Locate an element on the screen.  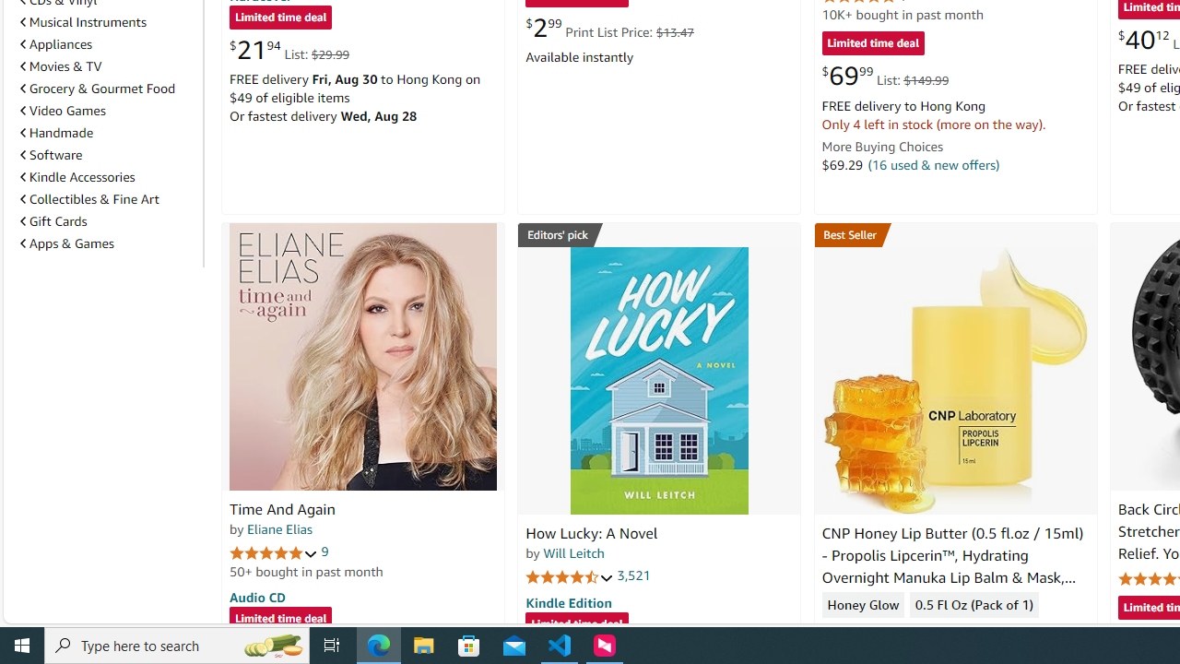
Gift Cards is located at coordinates (53, 221).